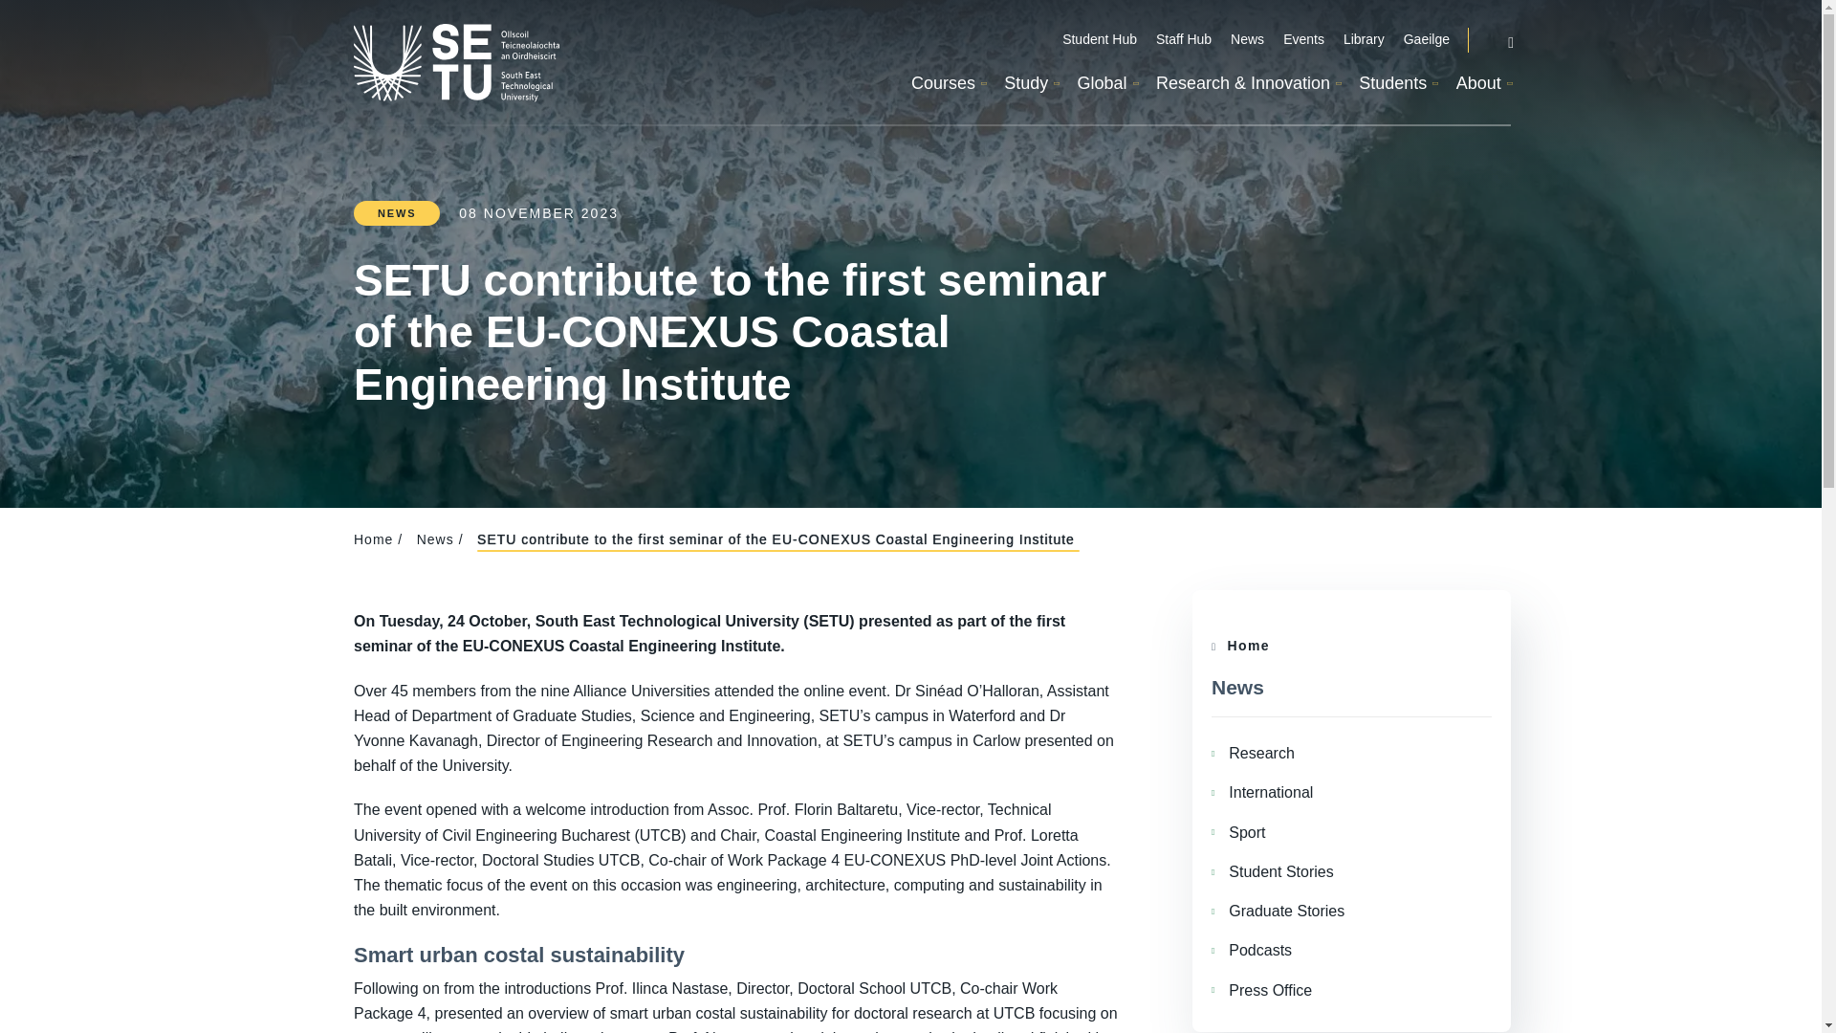 The height and width of the screenshot is (1033, 1836). I want to click on Gaeilge, so click(1427, 40).